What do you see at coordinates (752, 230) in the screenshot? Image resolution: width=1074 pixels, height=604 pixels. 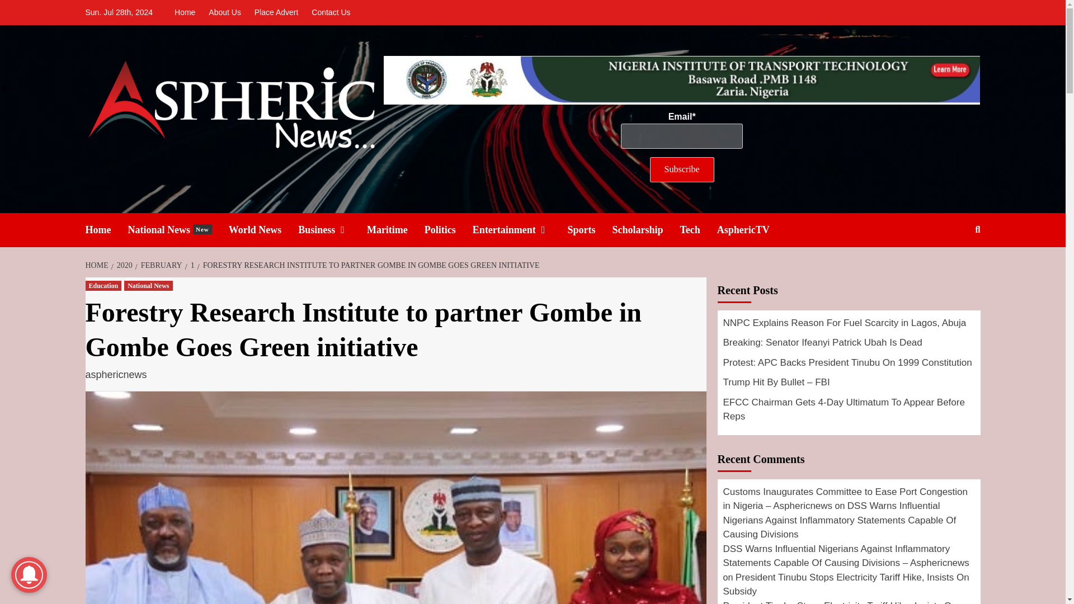 I see `AsphericTV` at bounding box center [752, 230].